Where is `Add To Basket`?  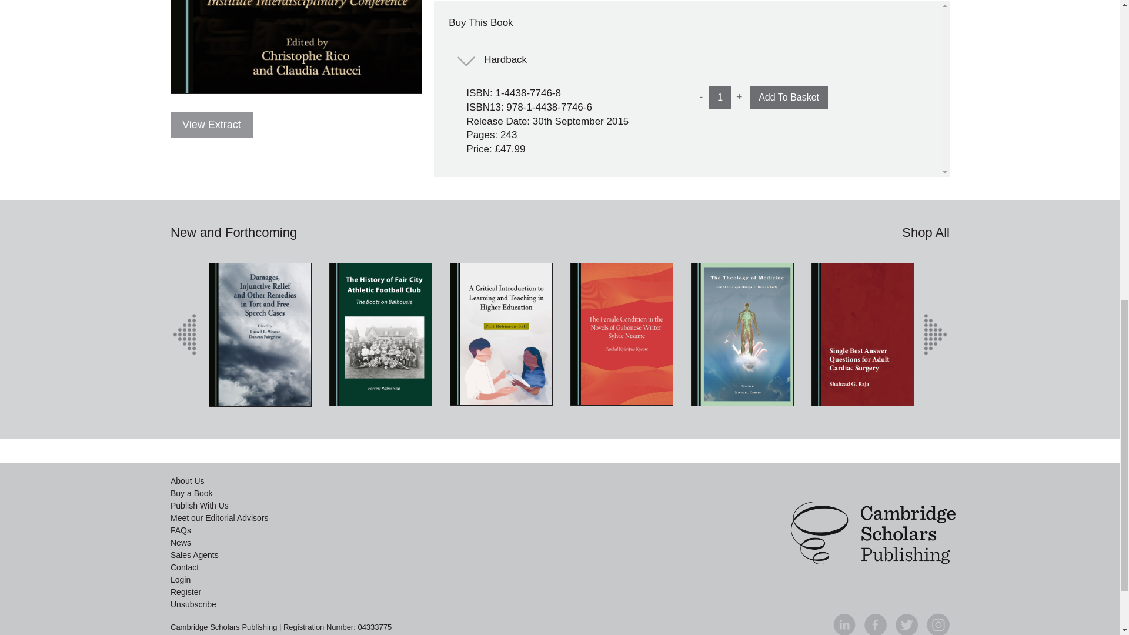 Add To Basket is located at coordinates (788, 97).